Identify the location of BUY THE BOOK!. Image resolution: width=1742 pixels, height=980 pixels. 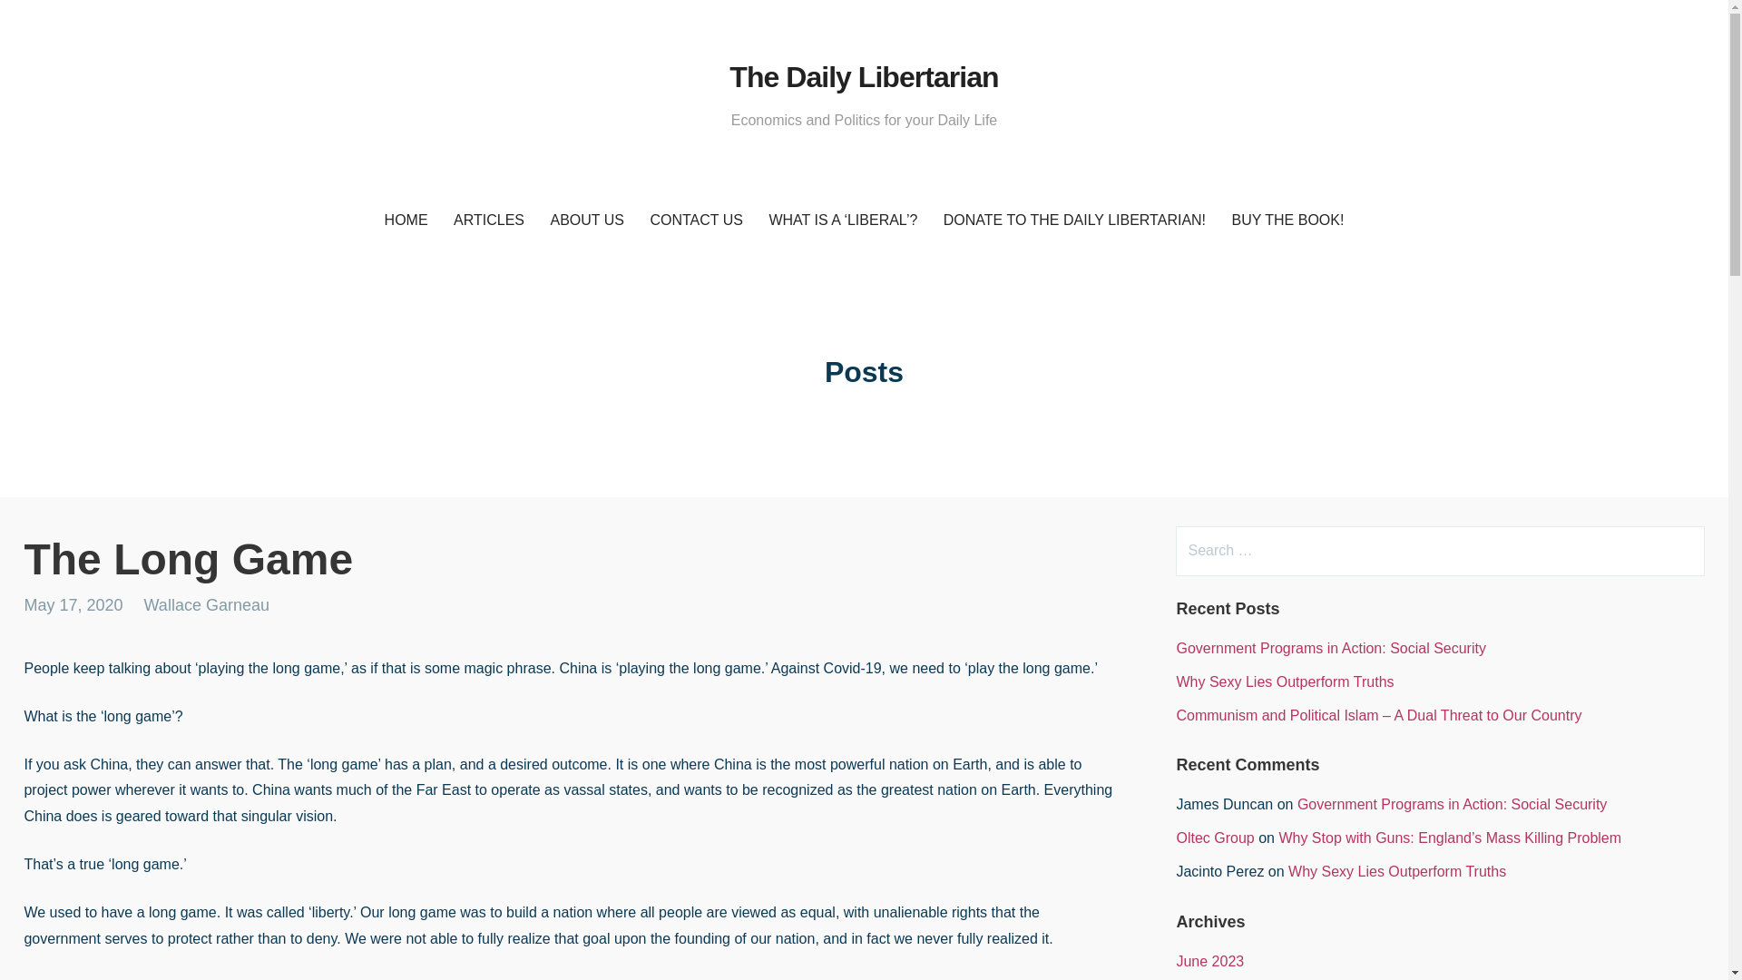
(1287, 220).